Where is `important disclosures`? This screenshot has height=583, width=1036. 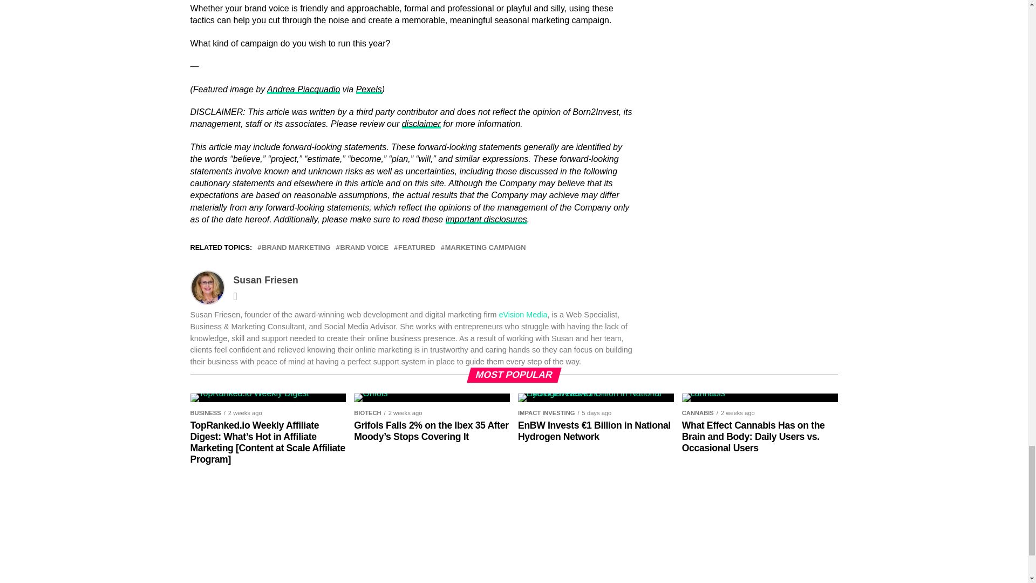 important disclosures is located at coordinates (486, 219).